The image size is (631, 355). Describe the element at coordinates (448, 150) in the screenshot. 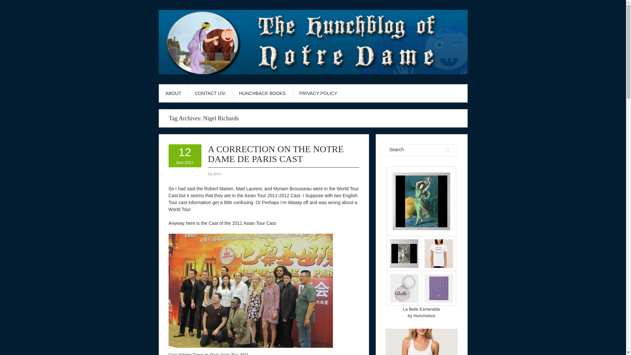

I see `Search` at that location.